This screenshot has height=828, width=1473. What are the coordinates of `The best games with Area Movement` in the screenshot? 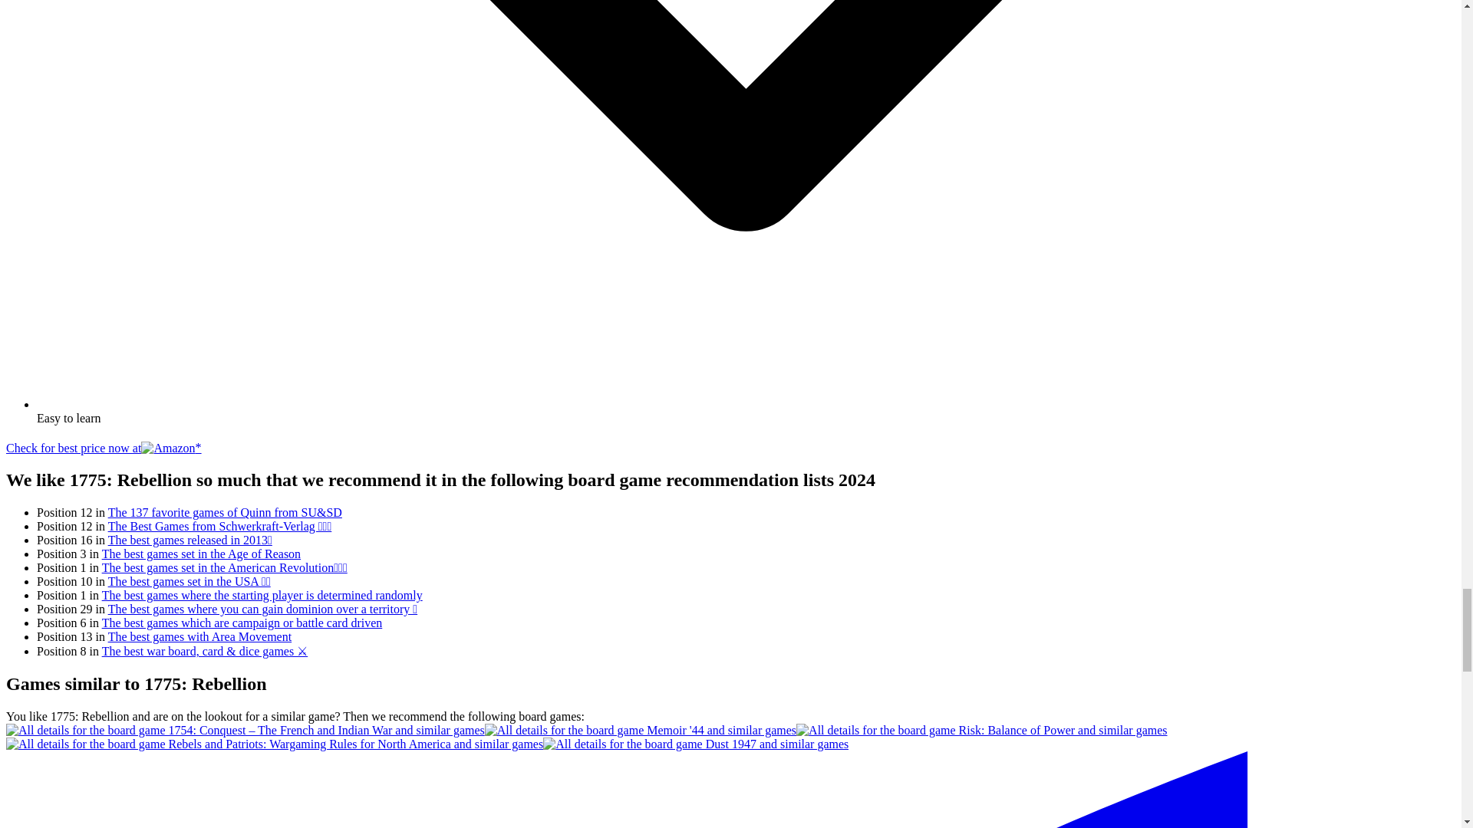 It's located at (199, 636).